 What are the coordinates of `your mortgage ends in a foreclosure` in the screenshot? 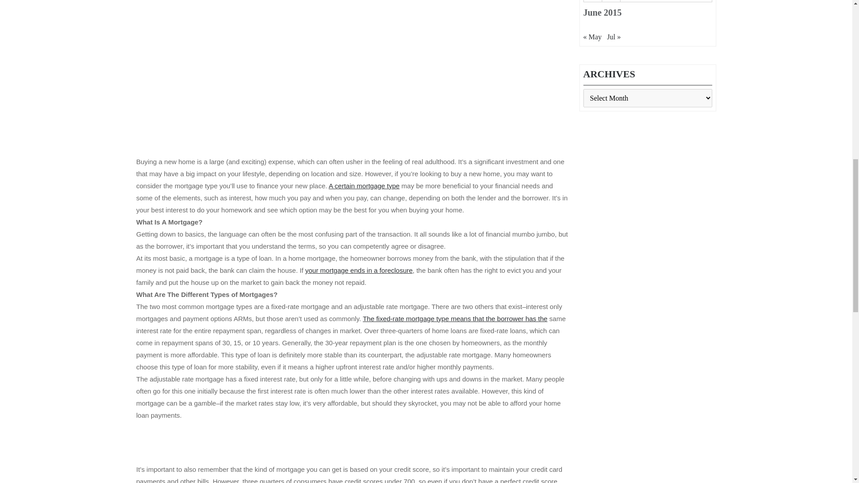 It's located at (358, 270).